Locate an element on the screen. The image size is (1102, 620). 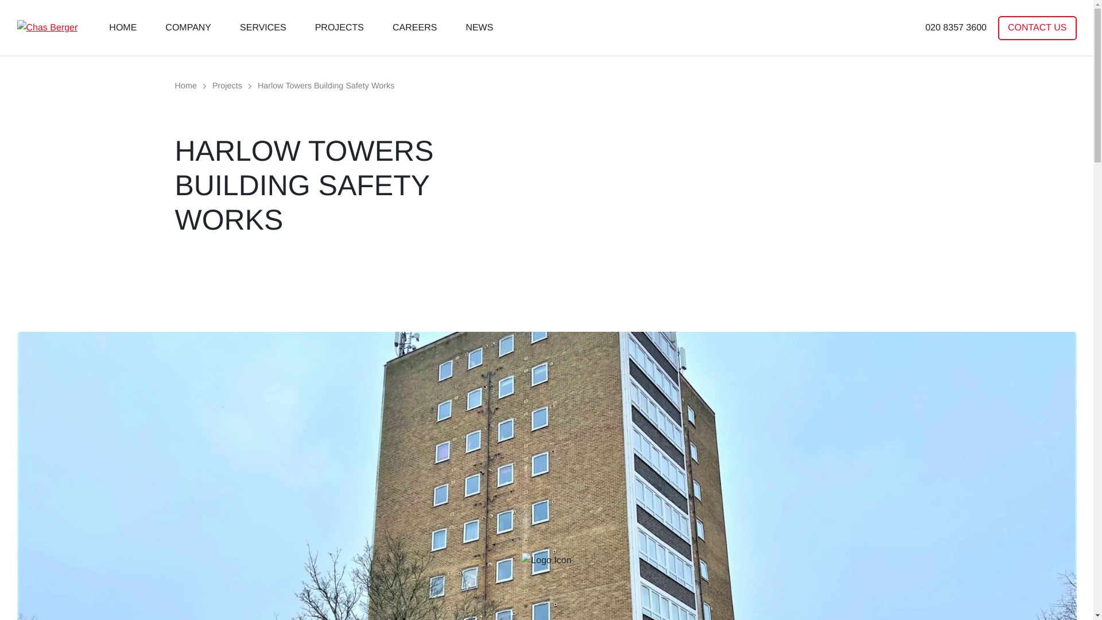
CAREERS is located at coordinates (414, 28).